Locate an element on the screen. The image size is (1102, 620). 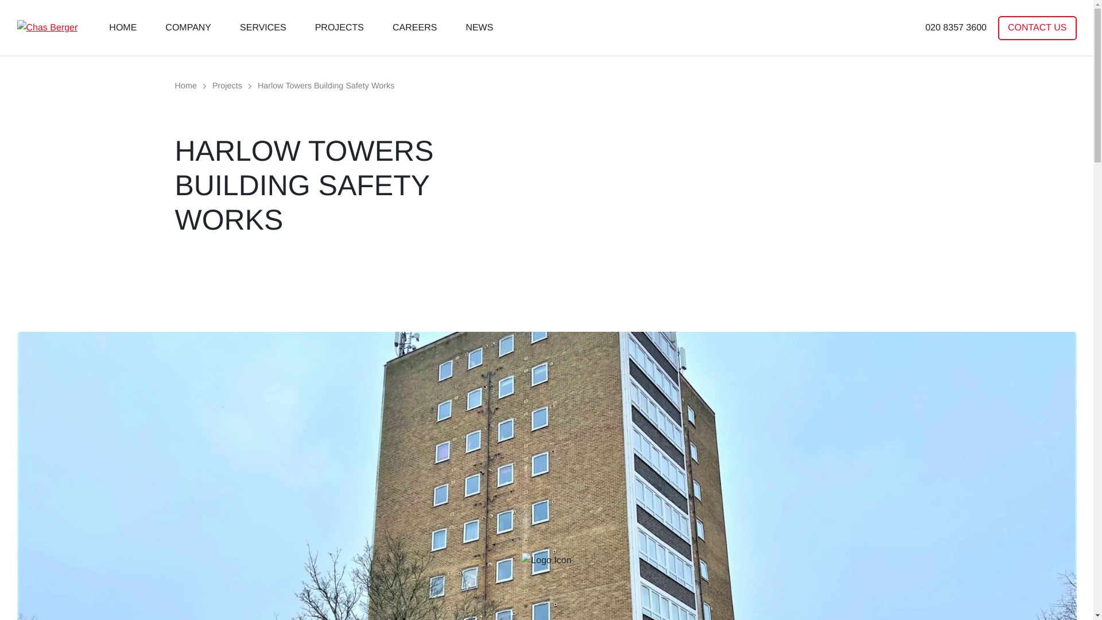
CAREERS is located at coordinates (414, 28).